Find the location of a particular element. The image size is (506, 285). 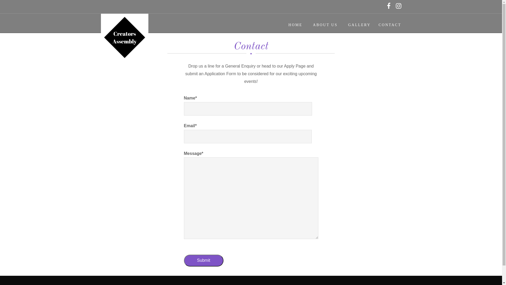

GALLERY is located at coordinates (357, 24).